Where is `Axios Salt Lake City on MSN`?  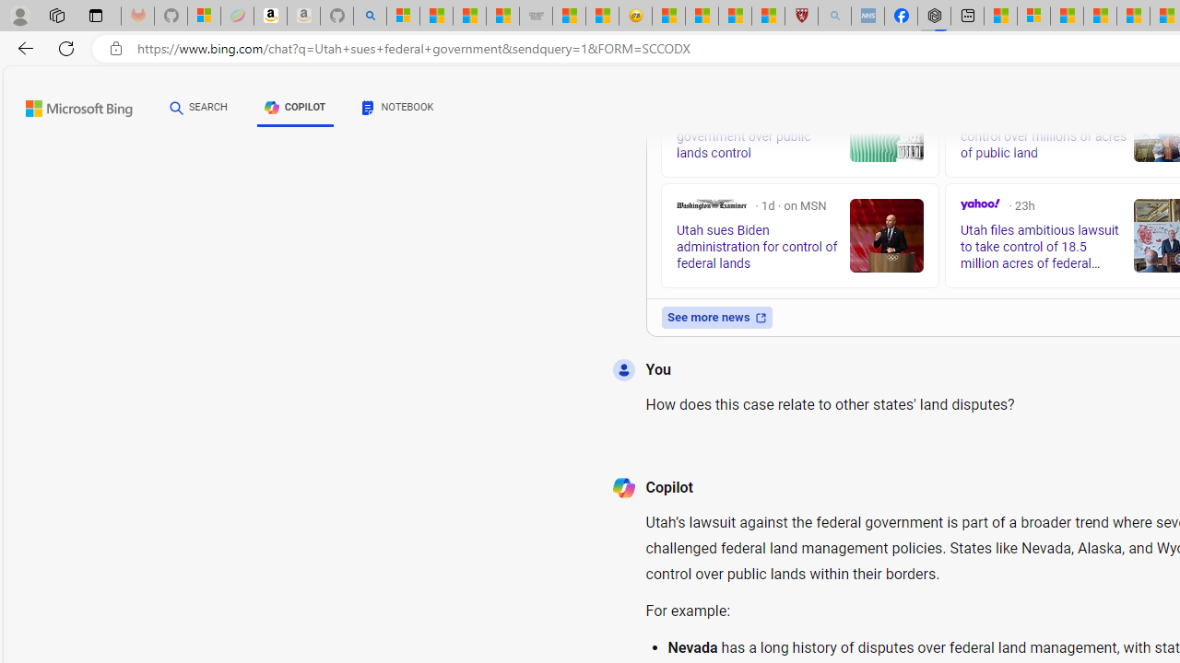 Axios Salt Lake City on MSN is located at coordinates (684, 96).